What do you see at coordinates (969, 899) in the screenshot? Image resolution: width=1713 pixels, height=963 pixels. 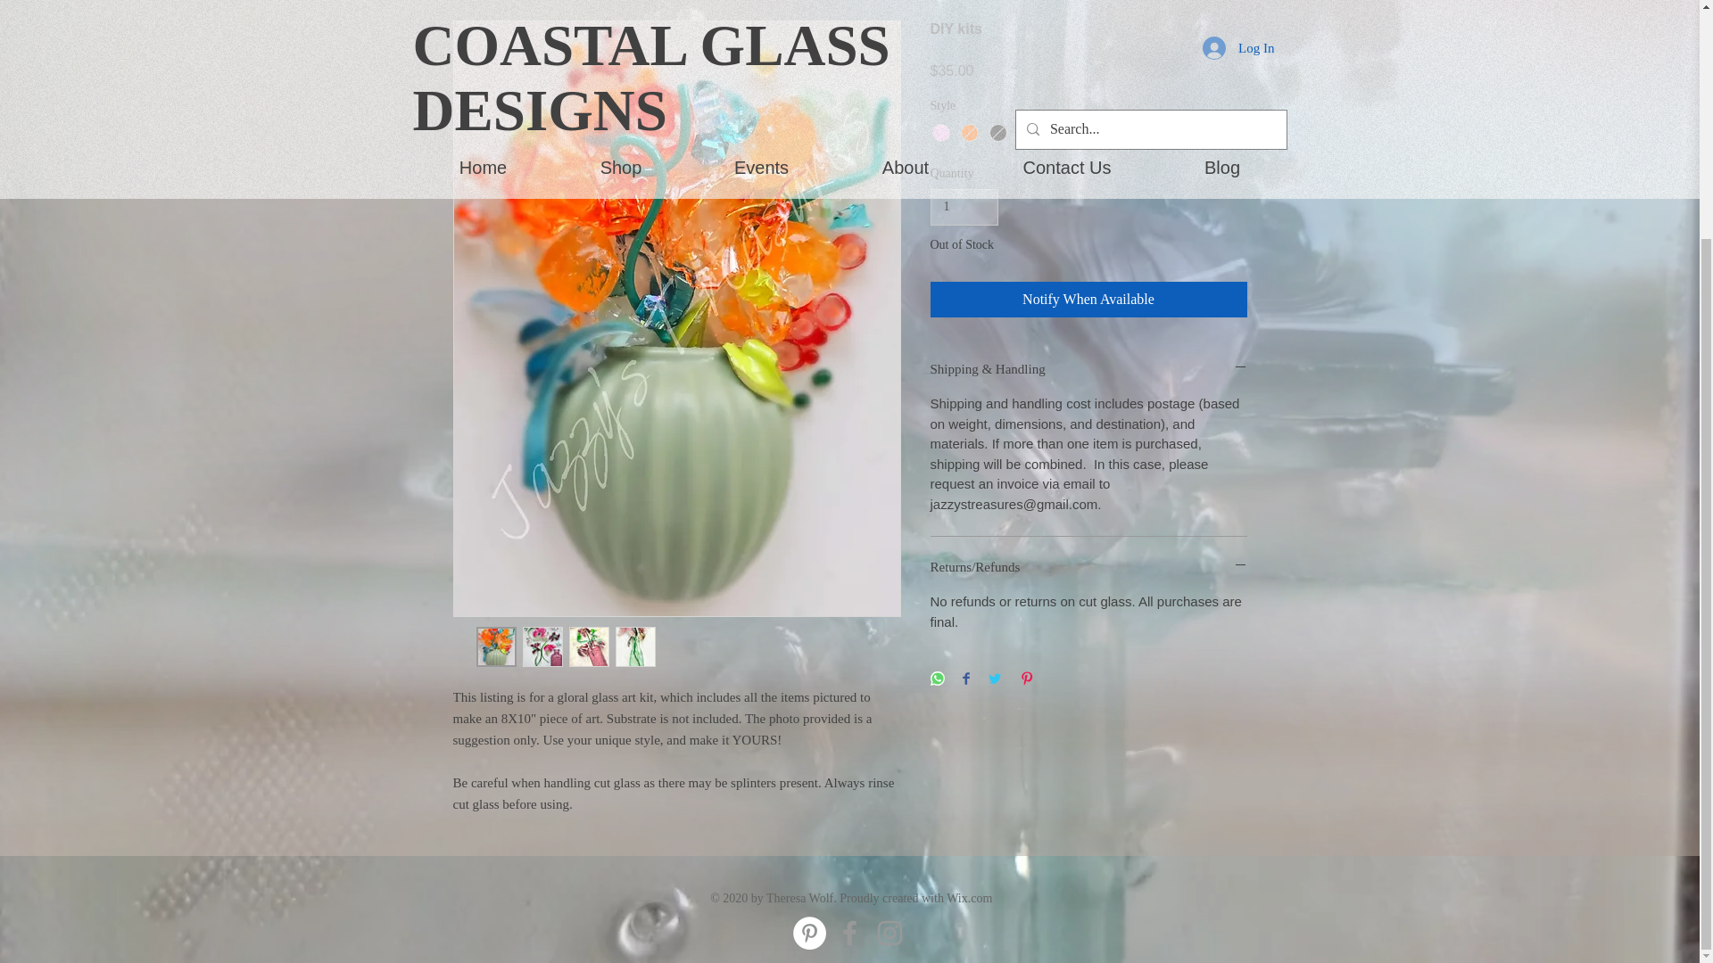 I see `Wix.com` at bounding box center [969, 899].